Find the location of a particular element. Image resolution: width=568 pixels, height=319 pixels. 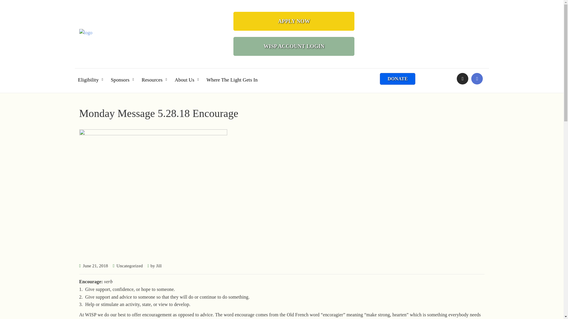

WISP ACCOUNT LOGIN is located at coordinates (294, 46).